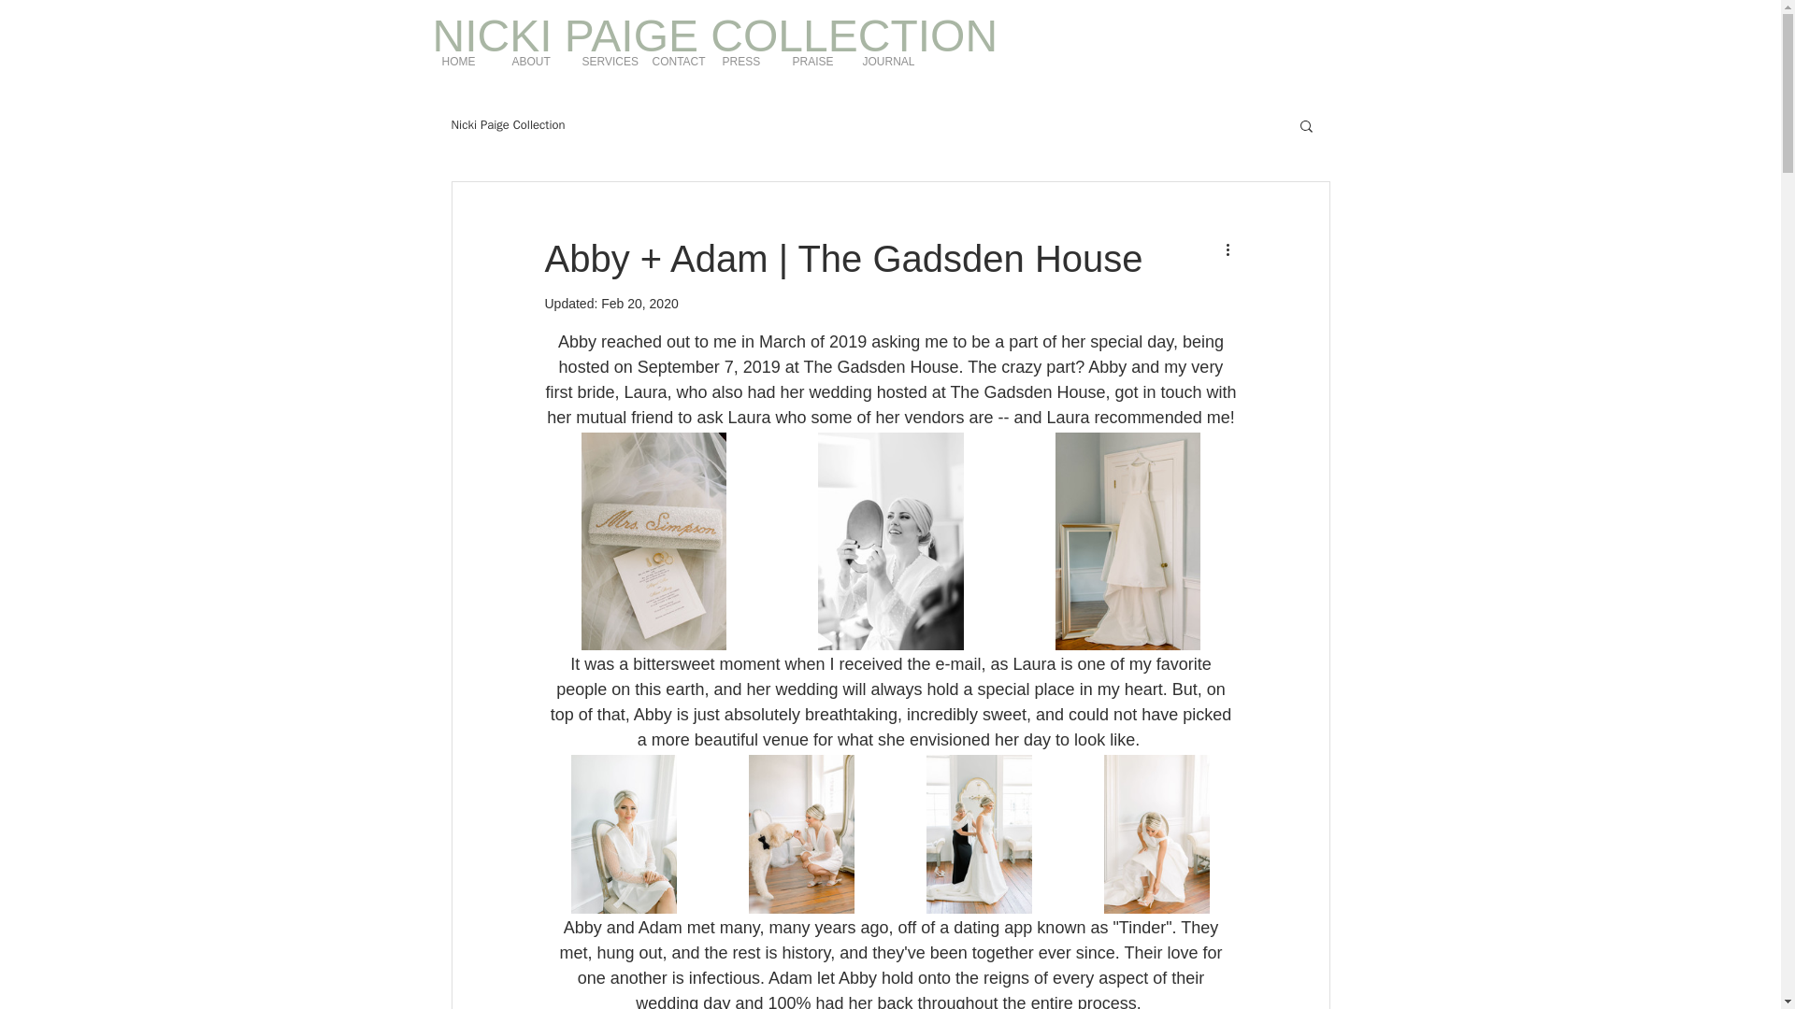 The image size is (1795, 1009). Describe the element at coordinates (467, 62) in the screenshot. I see `HOME` at that location.